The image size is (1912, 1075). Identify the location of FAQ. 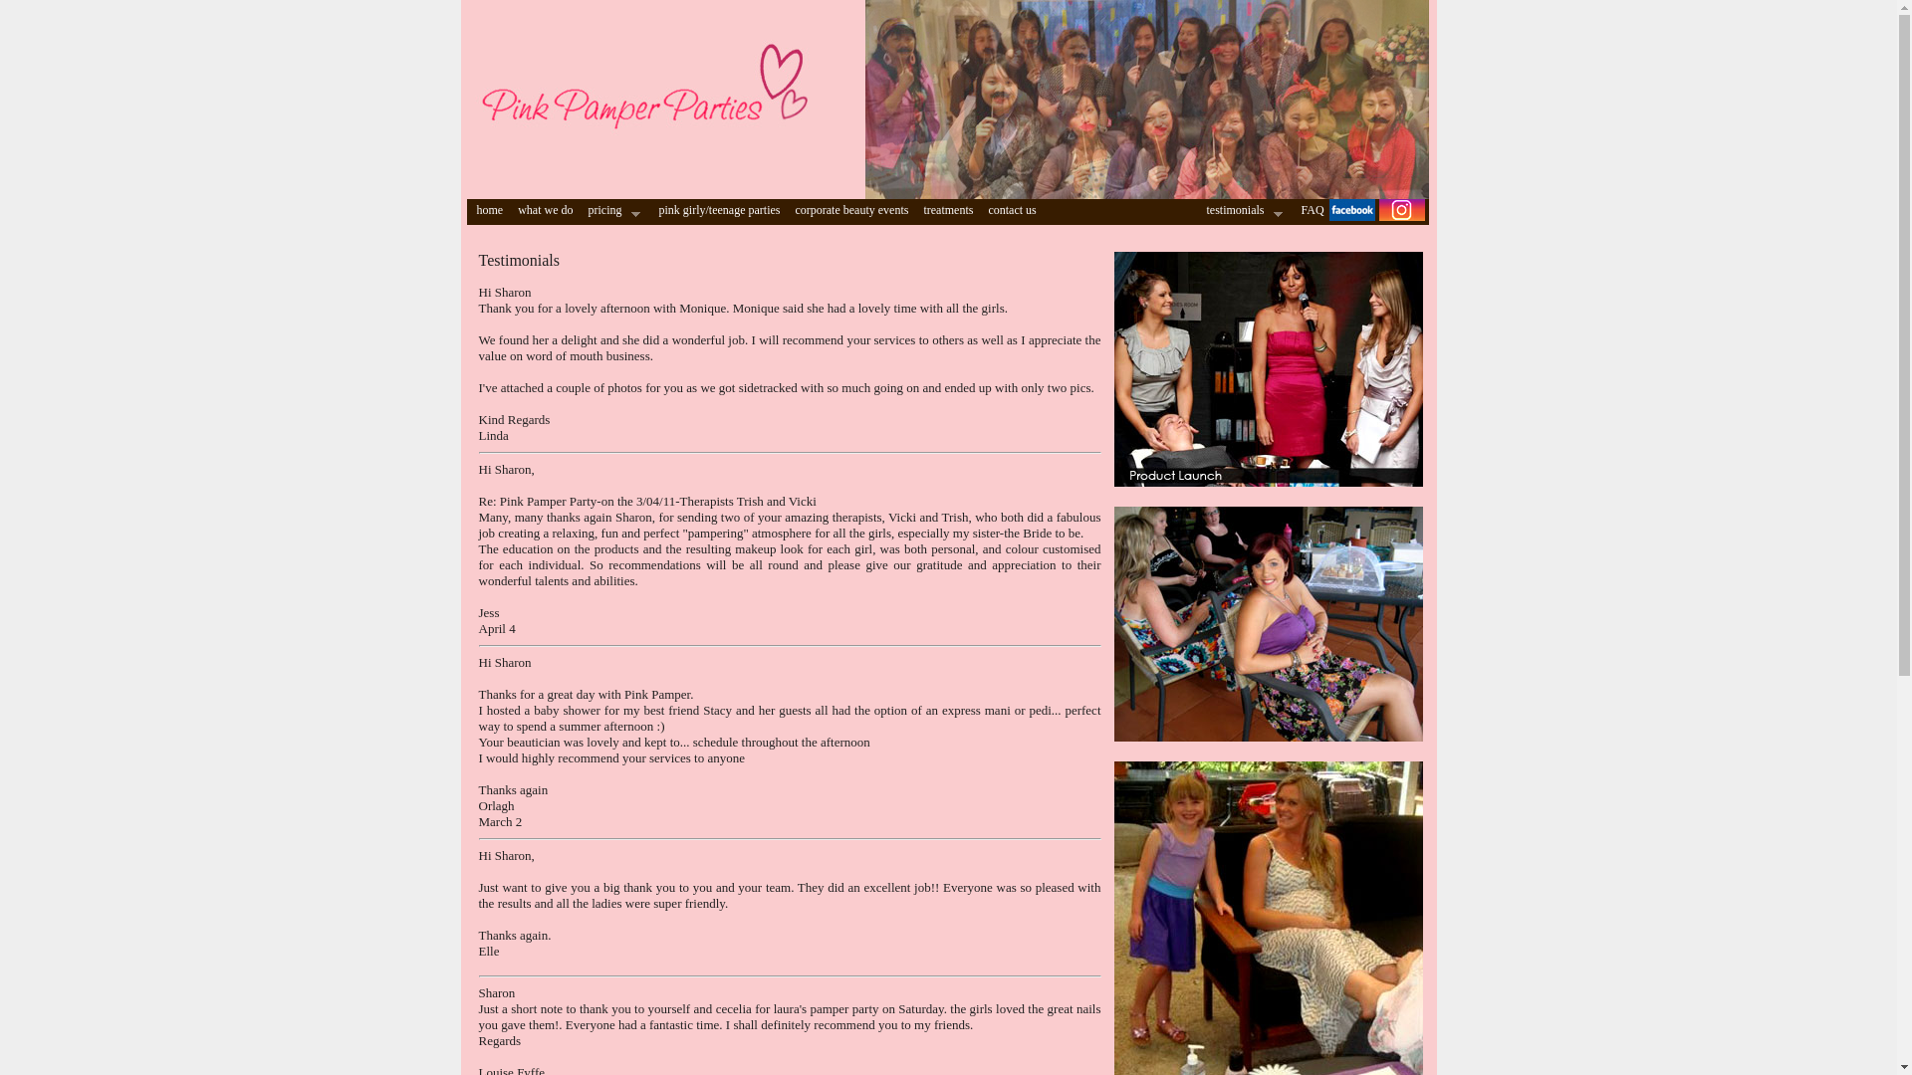
(1310, 210).